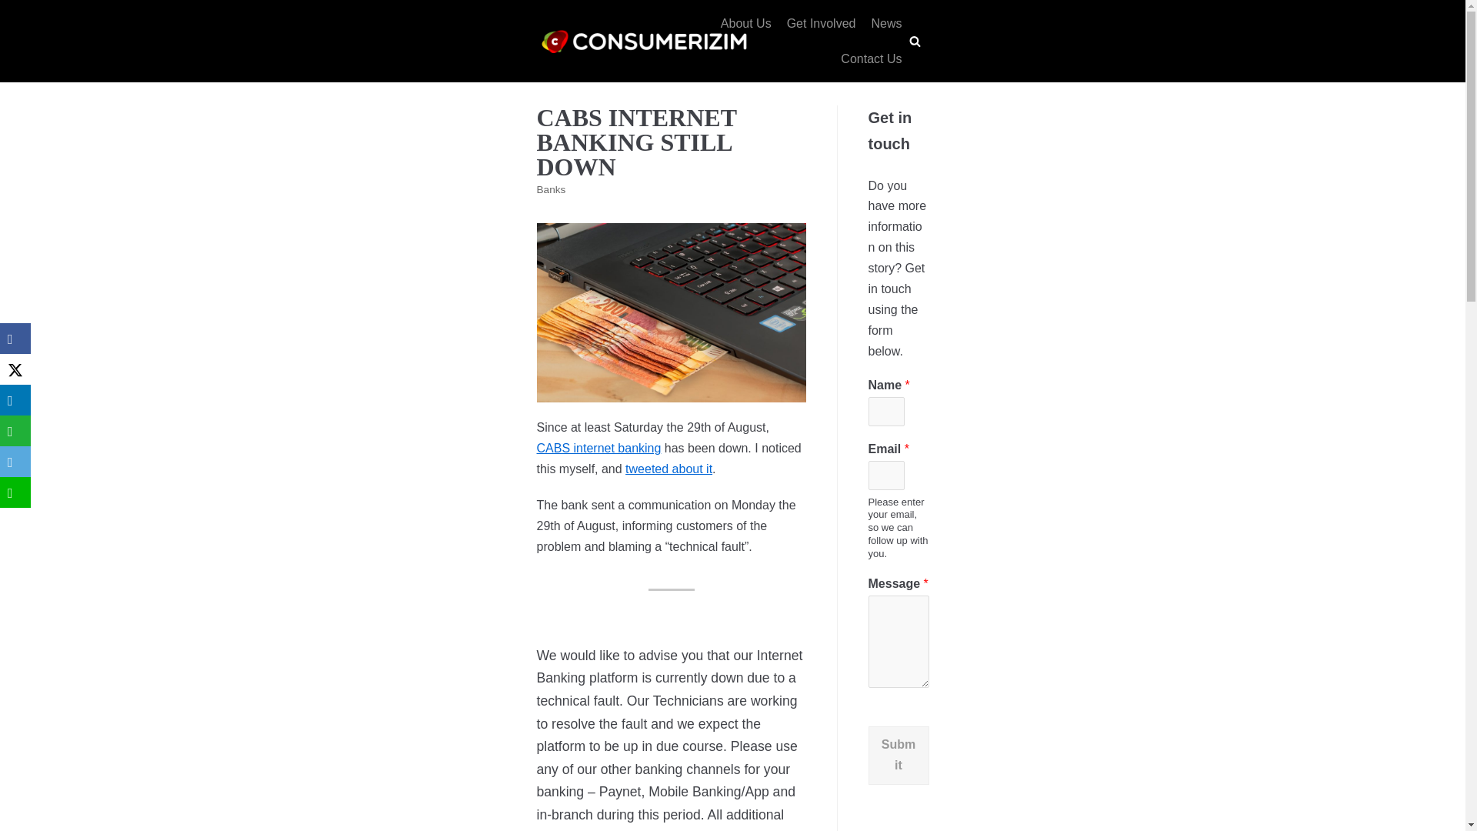 The width and height of the screenshot is (1477, 831). What do you see at coordinates (668, 468) in the screenshot?
I see `tweeted about it` at bounding box center [668, 468].